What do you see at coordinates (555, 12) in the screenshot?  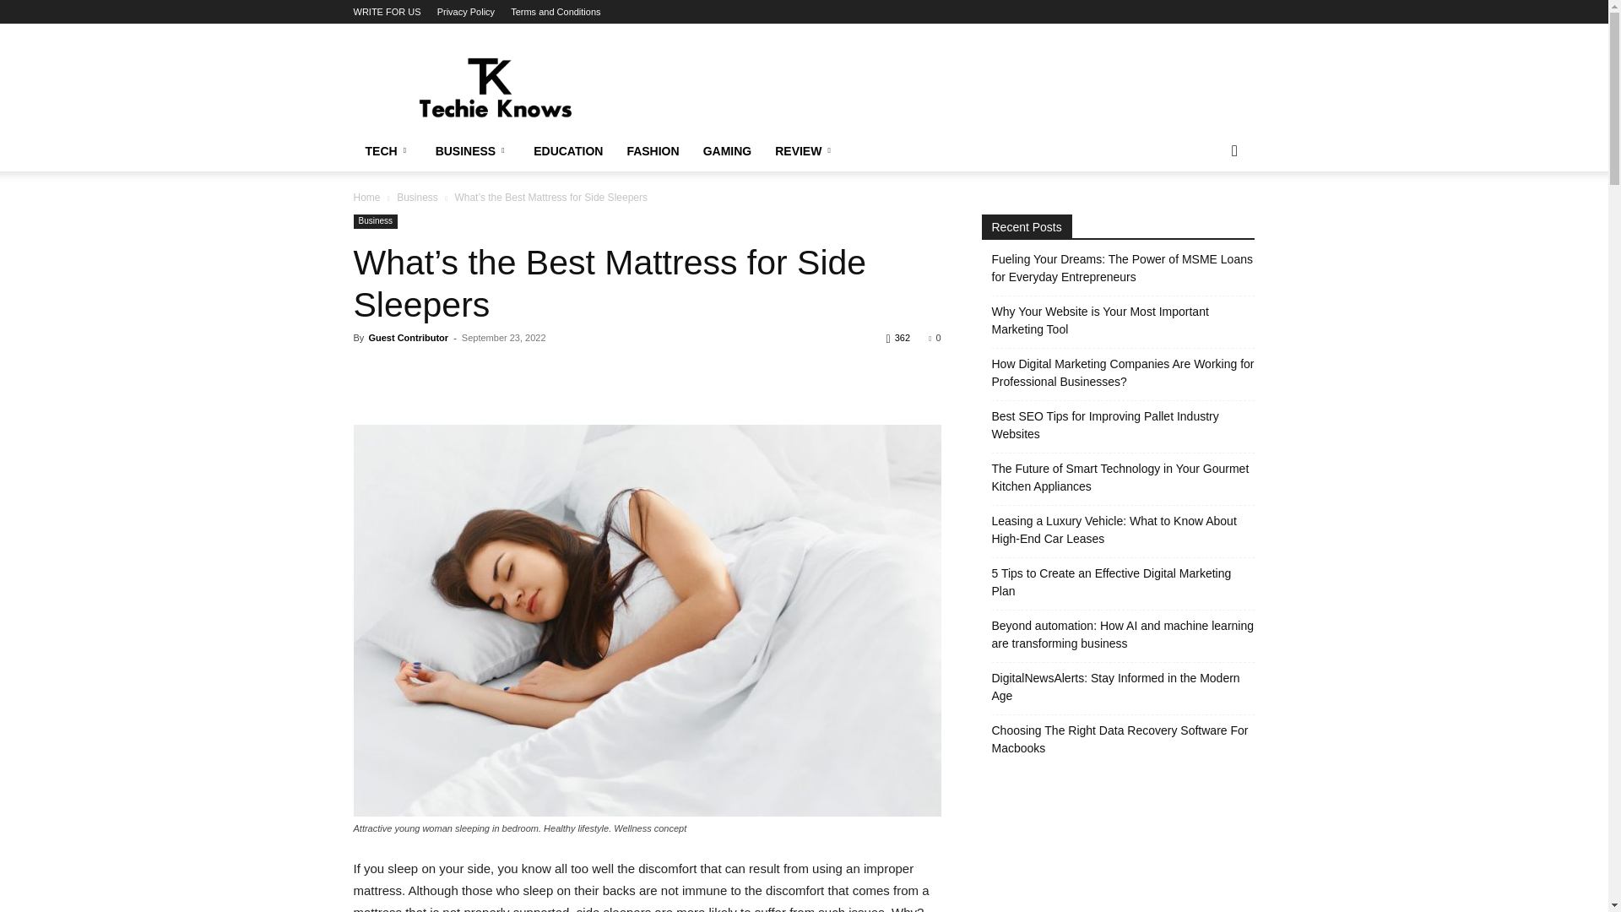 I see `Terms and Conditions` at bounding box center [555, 12].